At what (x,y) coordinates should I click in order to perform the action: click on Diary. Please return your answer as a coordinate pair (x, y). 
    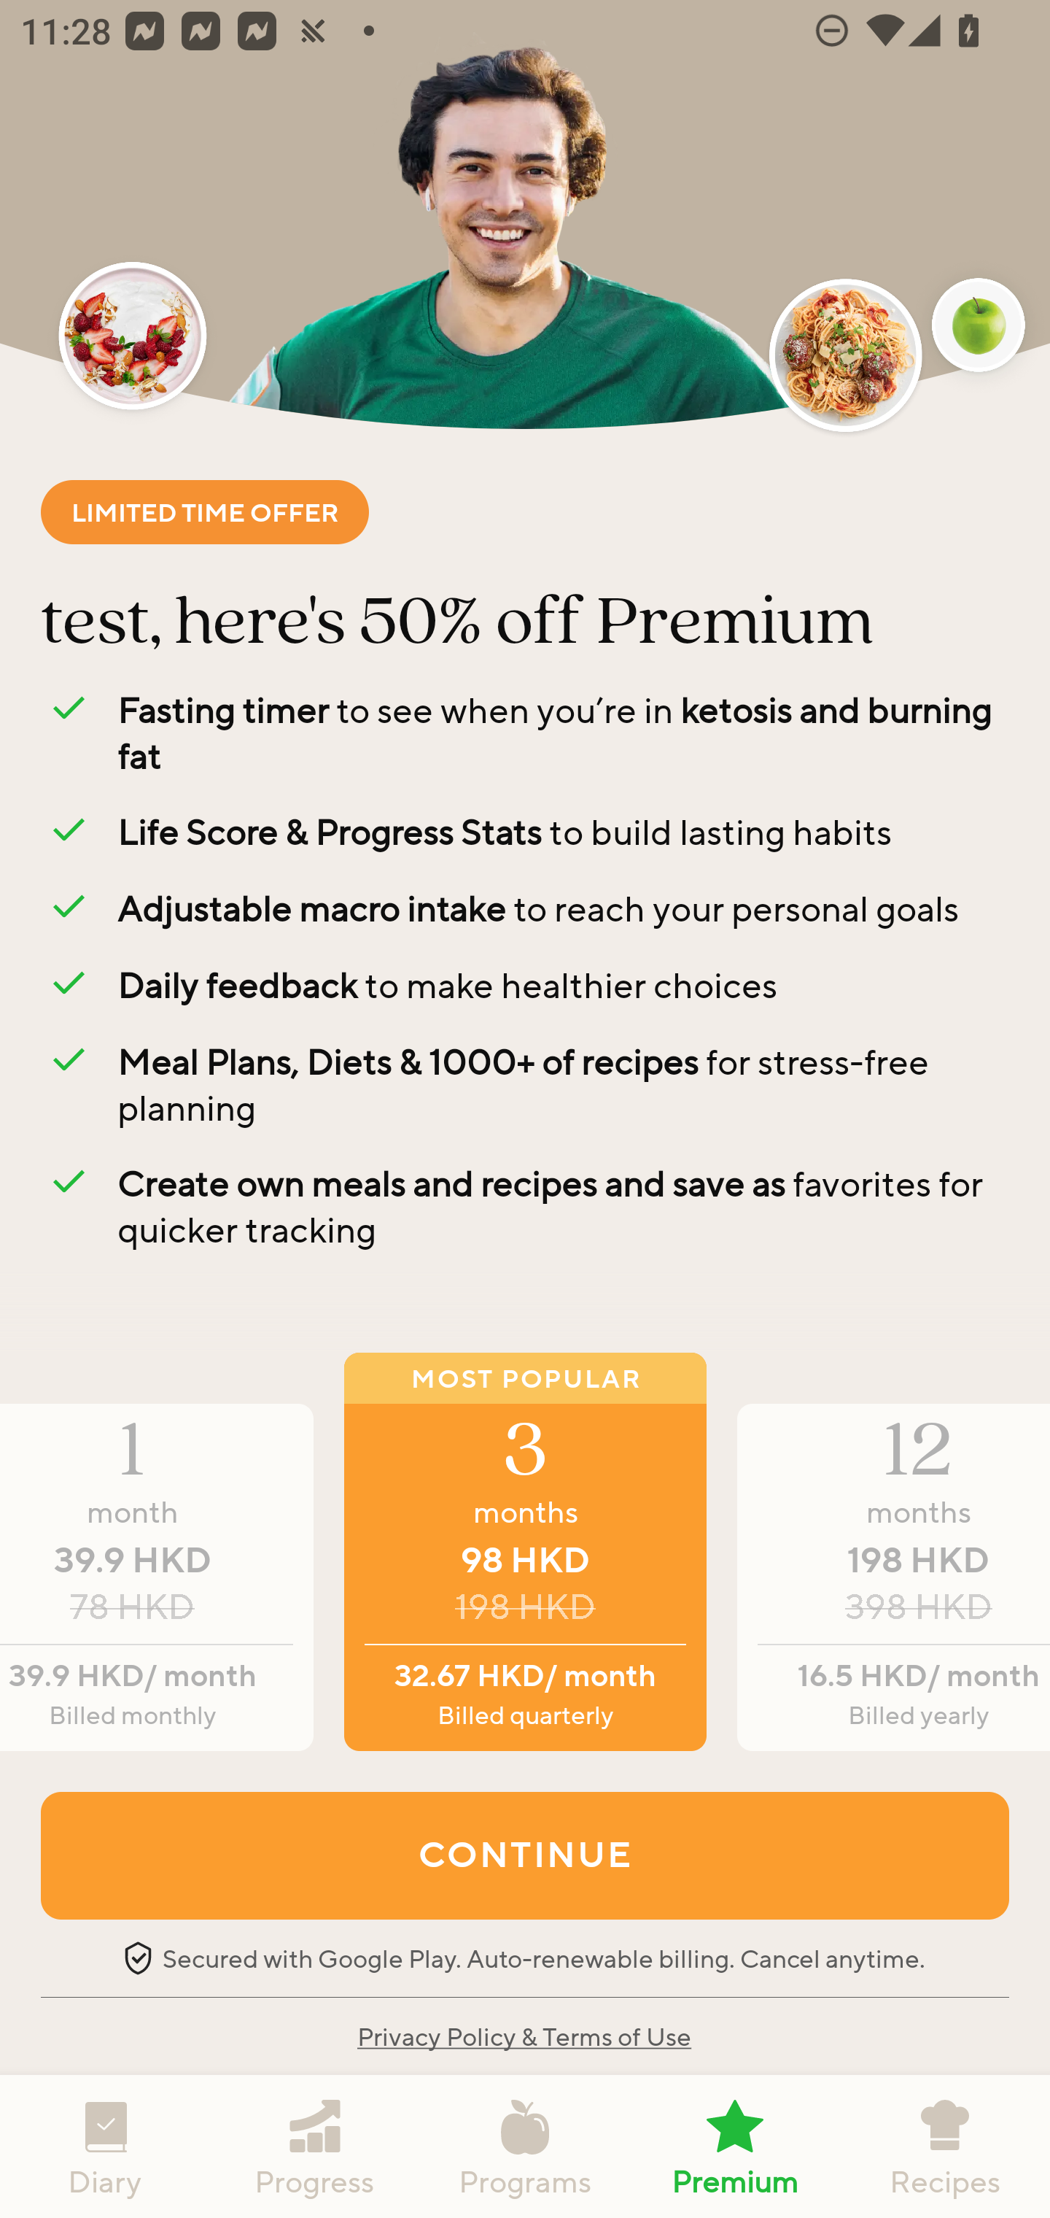
    Looking at the image, I should click on (105, 2146).